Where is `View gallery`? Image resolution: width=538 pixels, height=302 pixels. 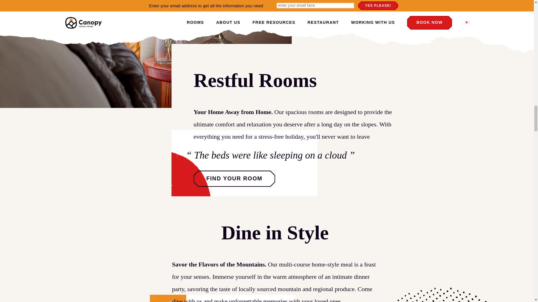
View gallery is located at coordinates (263, 262).